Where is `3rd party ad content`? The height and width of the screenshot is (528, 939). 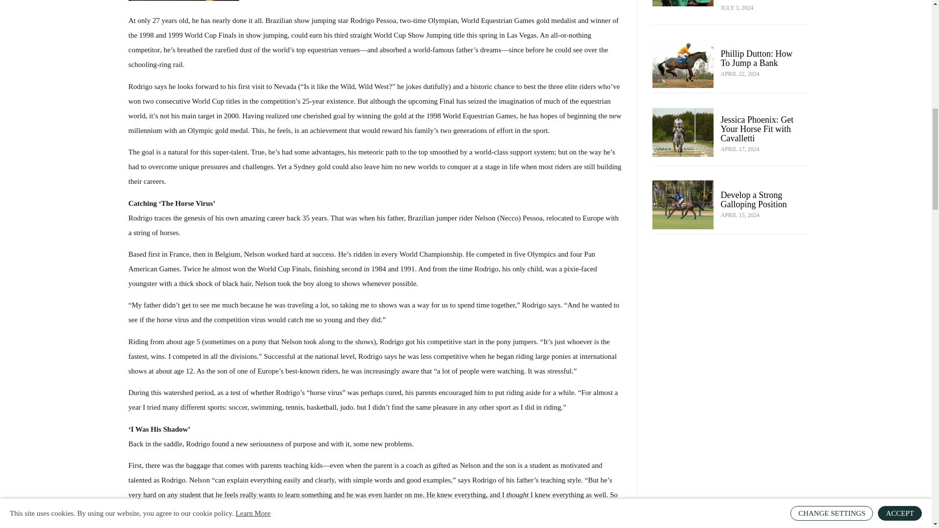 3rd party ad content is located at coordinates (731, 310).